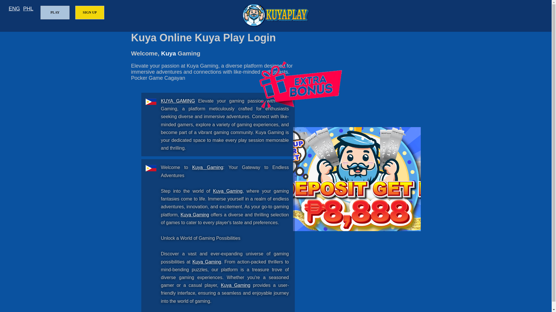  What do you see at coordinates (276, 15) in the screenshot?
I see `Kuyaplay` at bounding box center [276, 15].